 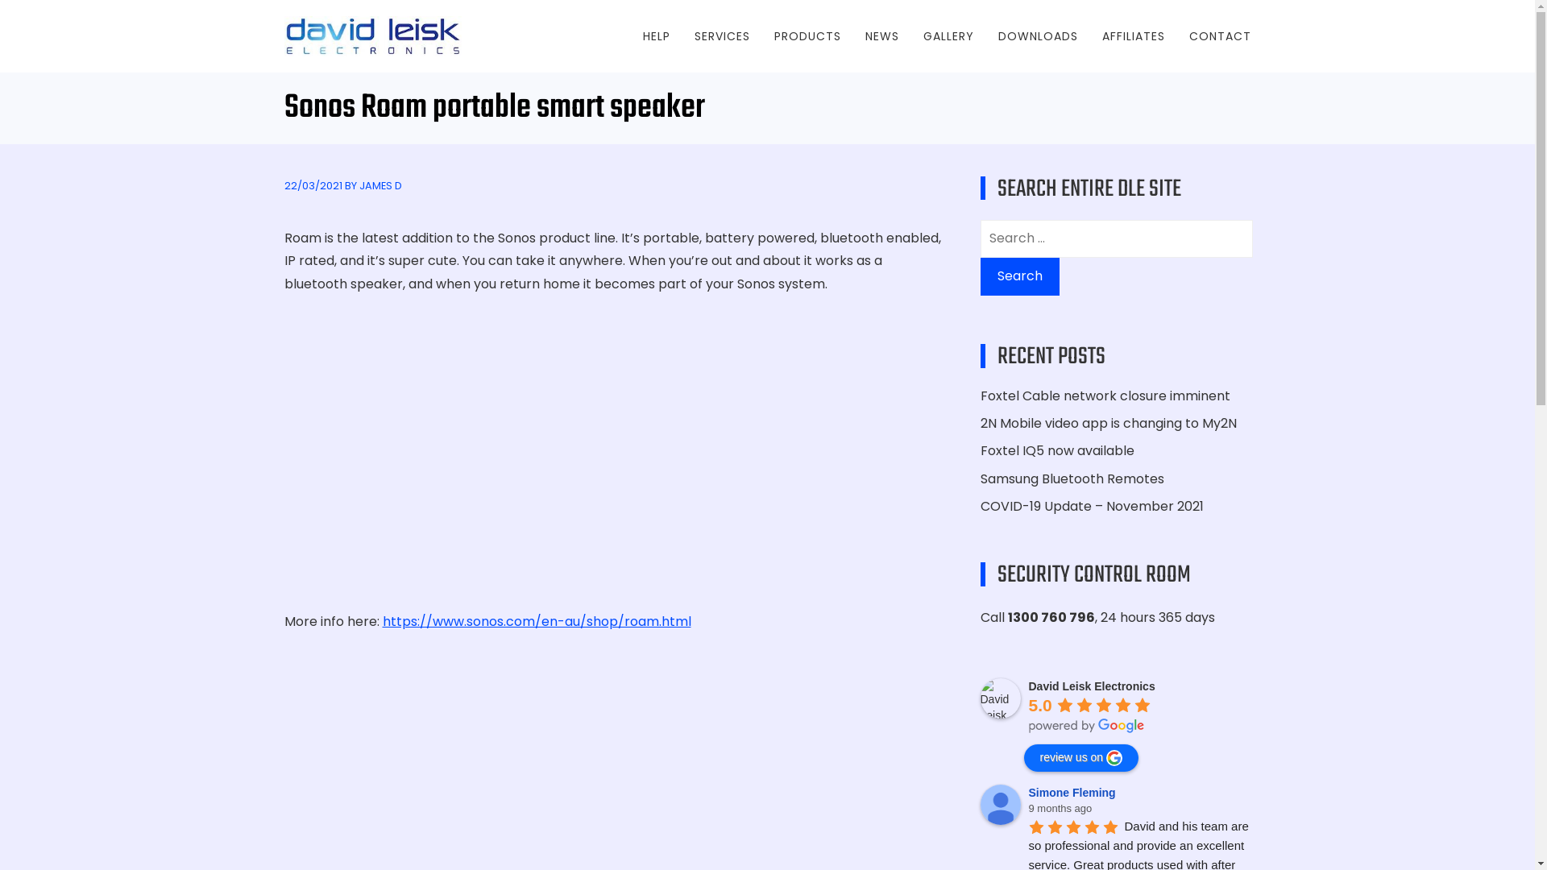 What do you see at coordinates (1081, 758) in the screenshot?
I see `review us on` at bounding box center [1081, 758].